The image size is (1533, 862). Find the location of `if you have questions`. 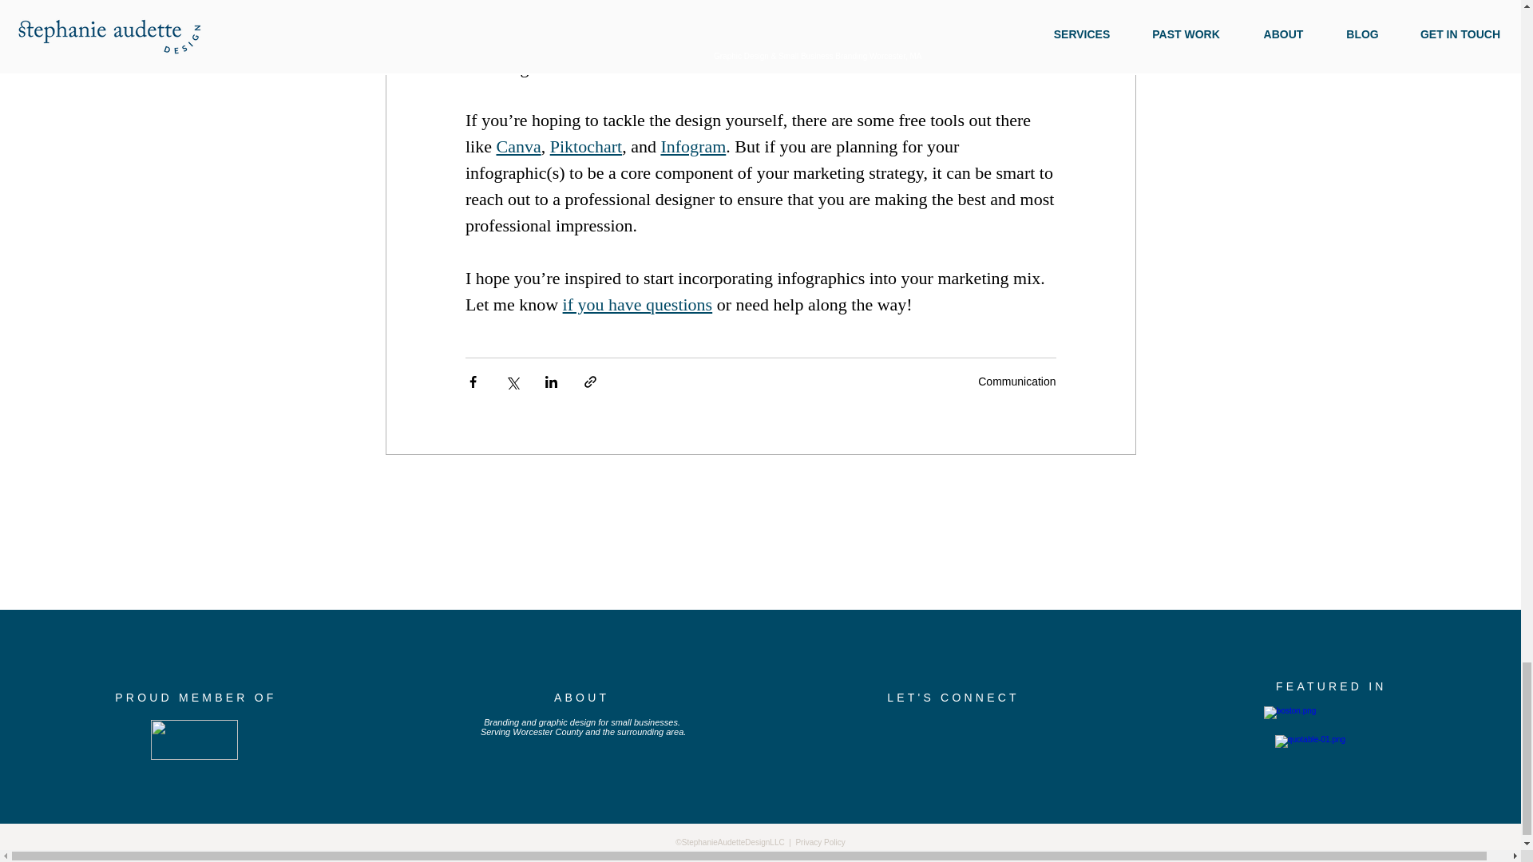

if you have questions is located at coordinates (637, 305).